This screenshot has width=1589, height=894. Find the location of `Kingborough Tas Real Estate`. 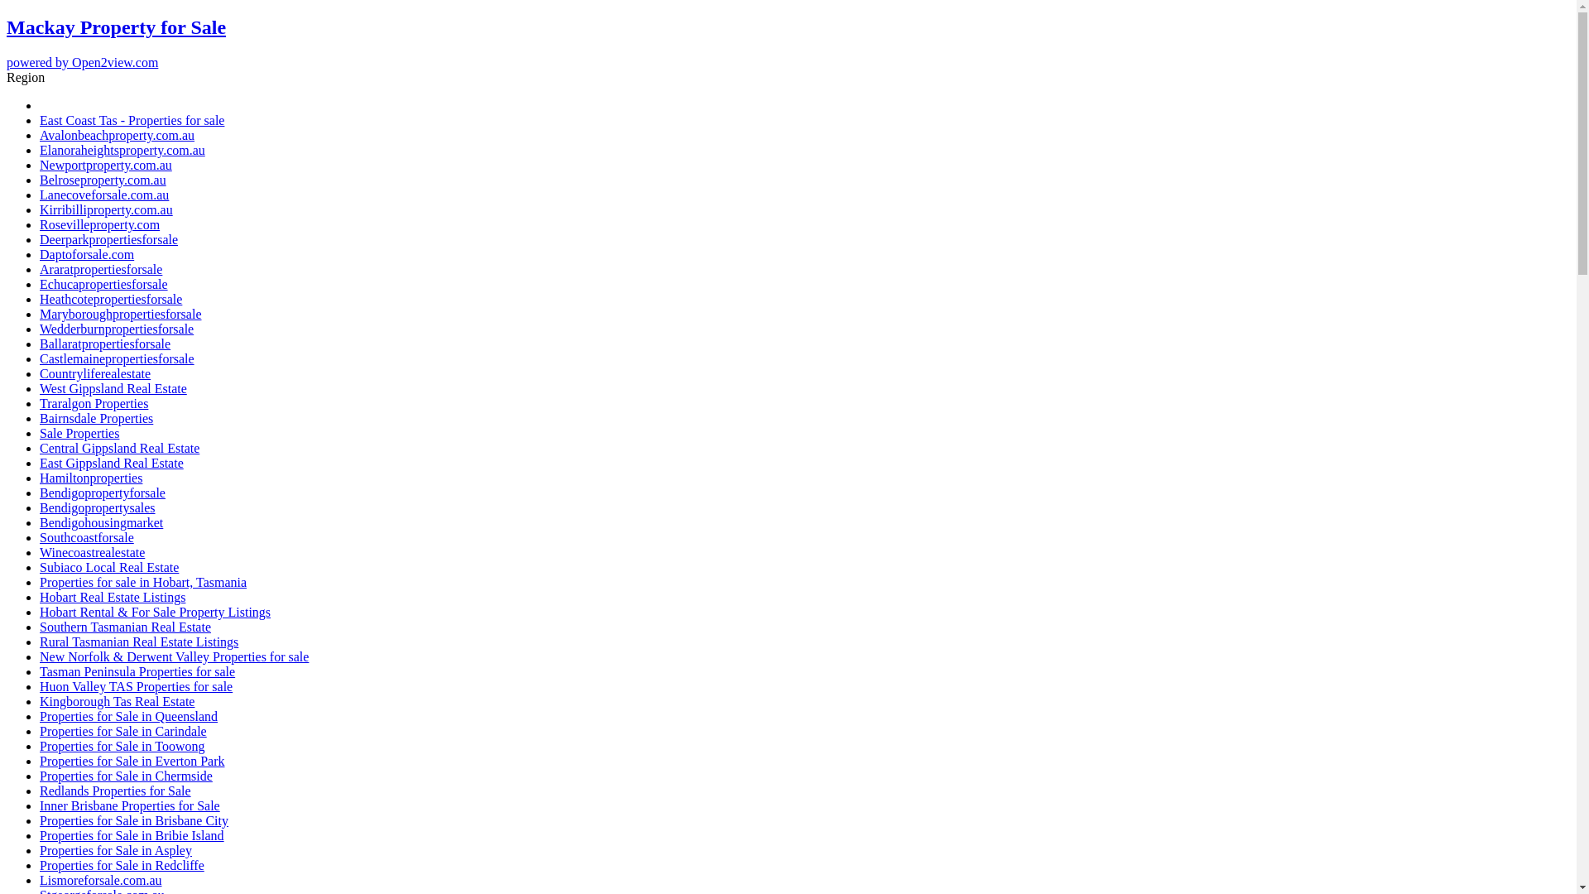

Kingborough Tas Real Estate is located at coordinates (118, 702).